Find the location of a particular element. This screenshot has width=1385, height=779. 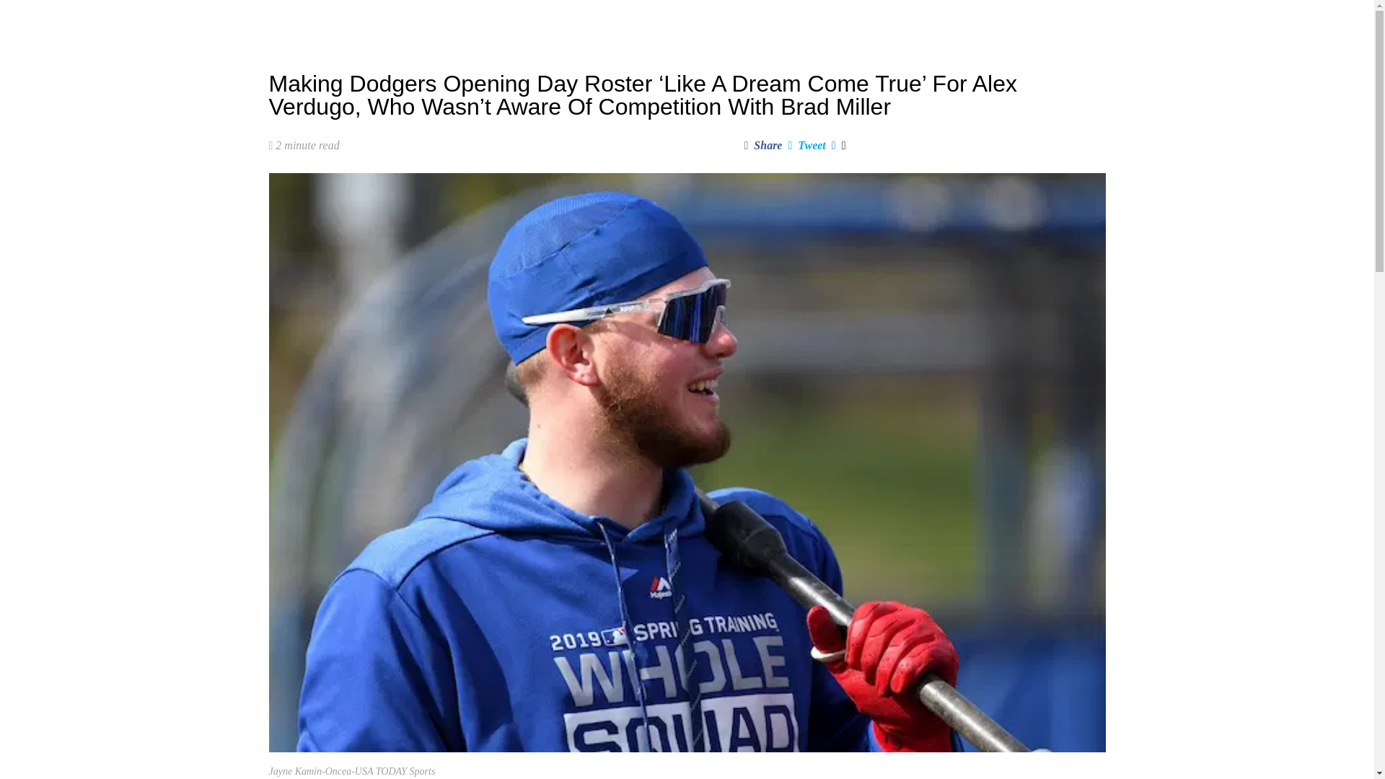

Rumors is located at coordinates (489, 22).